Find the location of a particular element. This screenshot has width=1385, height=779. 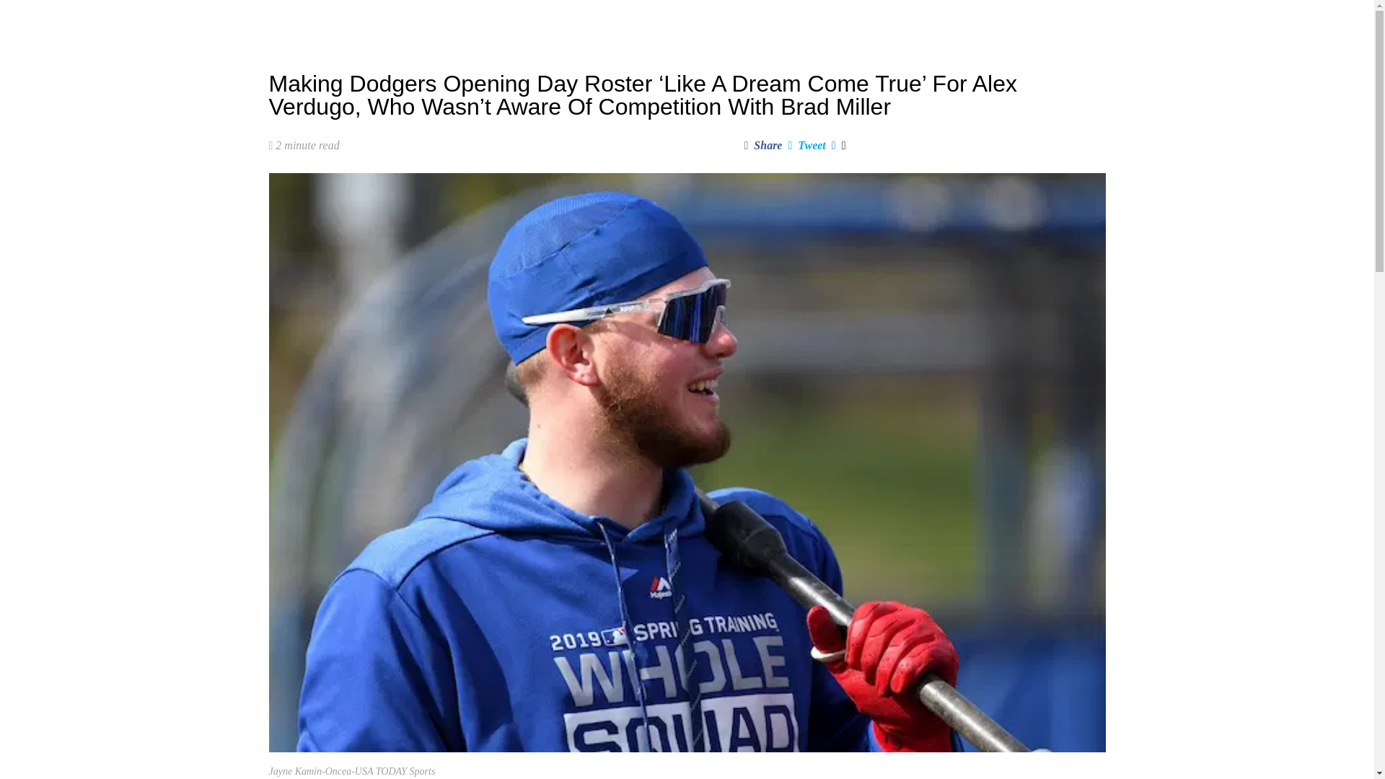

Rumors is located at coordinates (489, 22).